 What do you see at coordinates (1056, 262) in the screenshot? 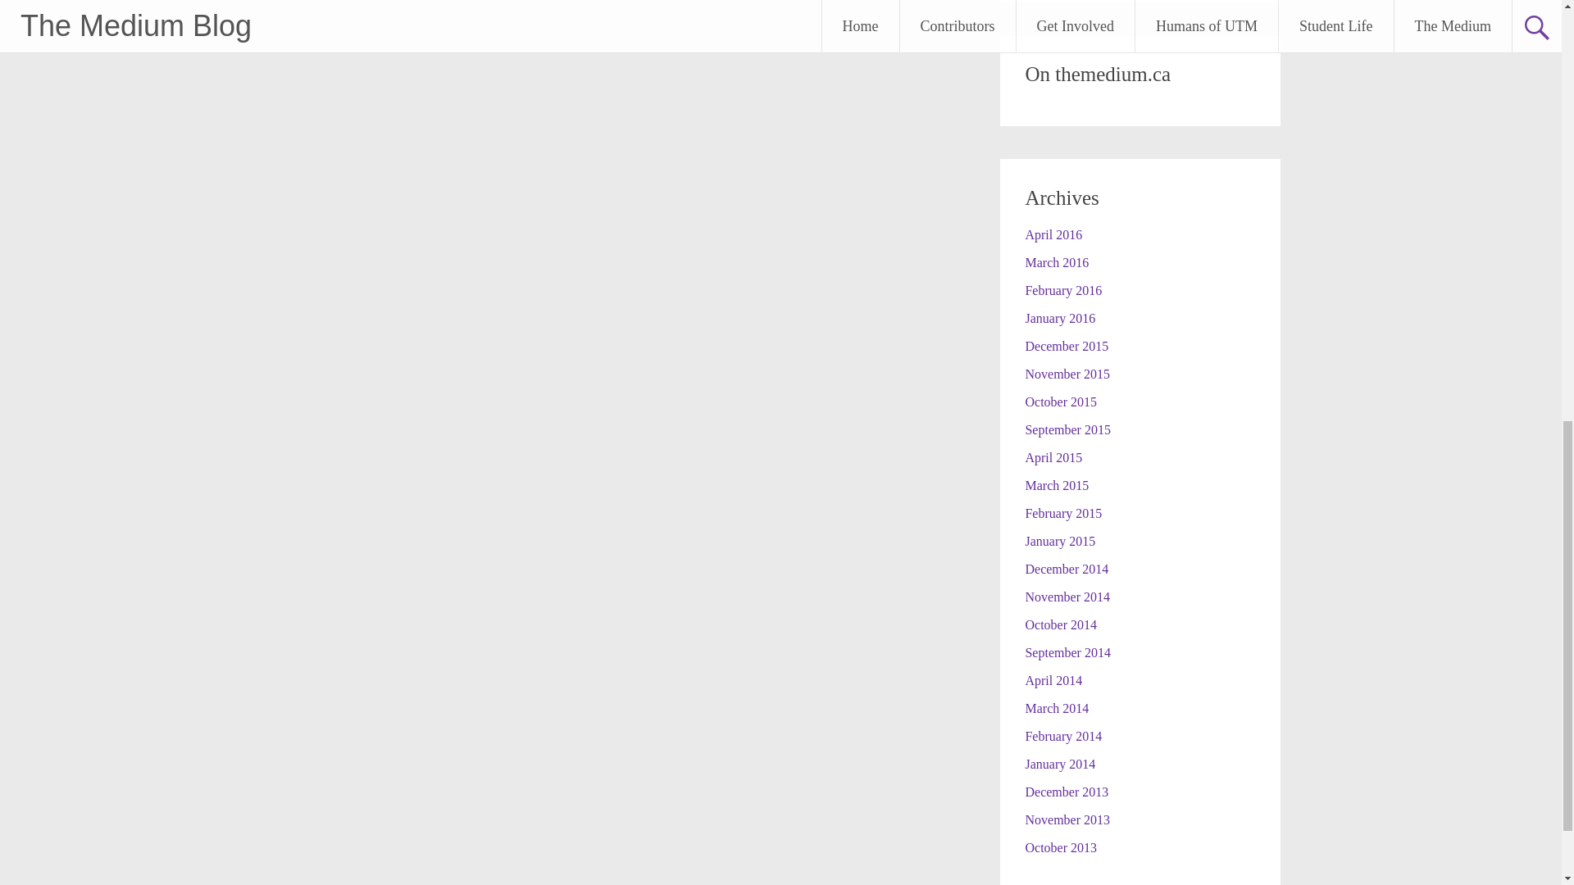
I see `March 2016` at bounding box center [1056, 262].